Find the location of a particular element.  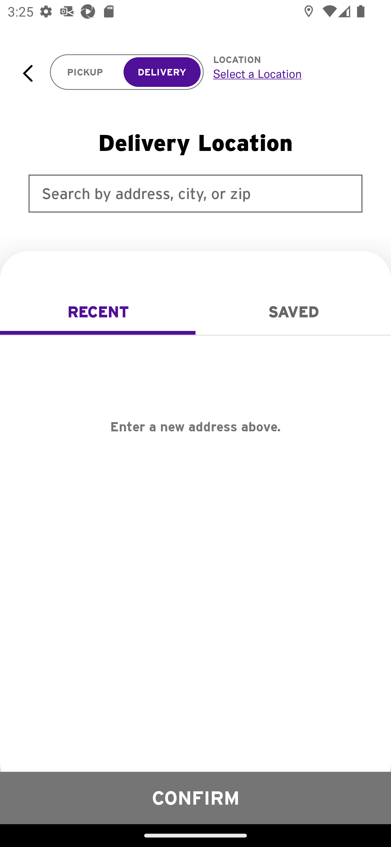

DELIVERY is located at coordinates (162, 72).